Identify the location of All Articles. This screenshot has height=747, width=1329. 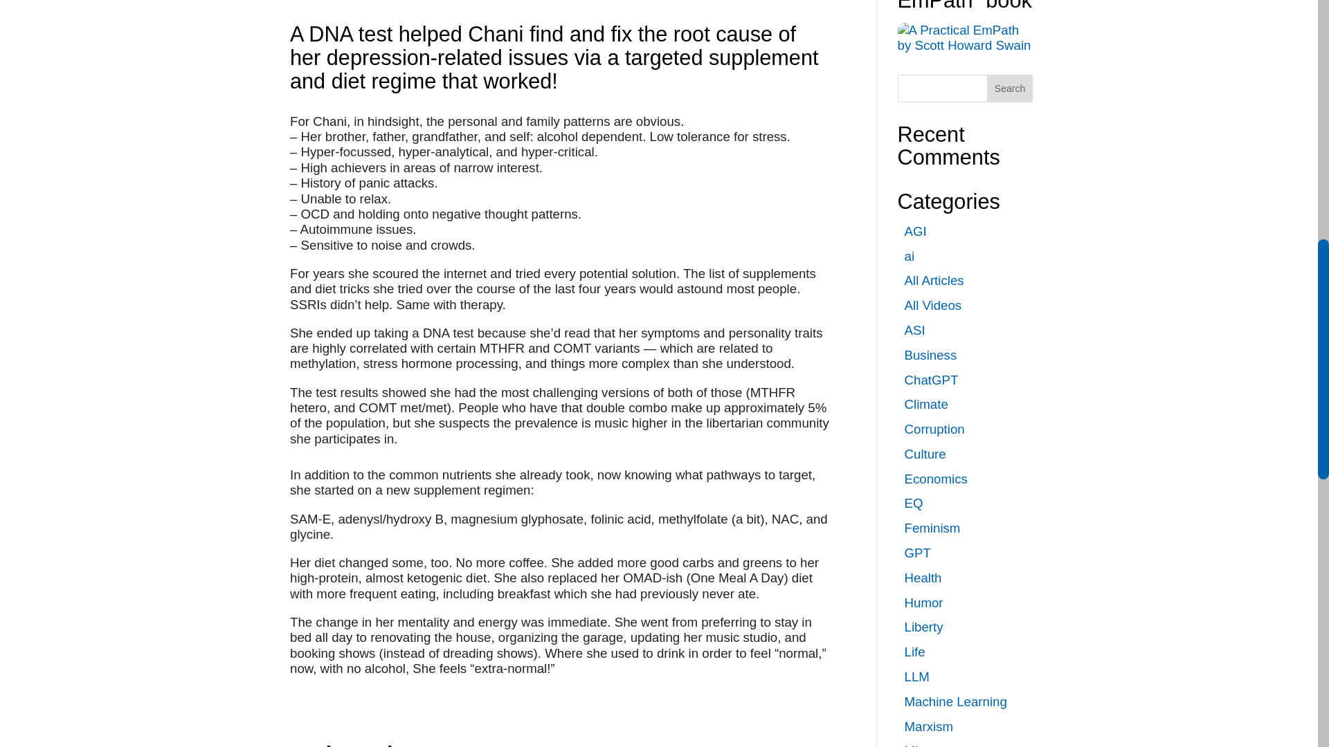
(934, 280).